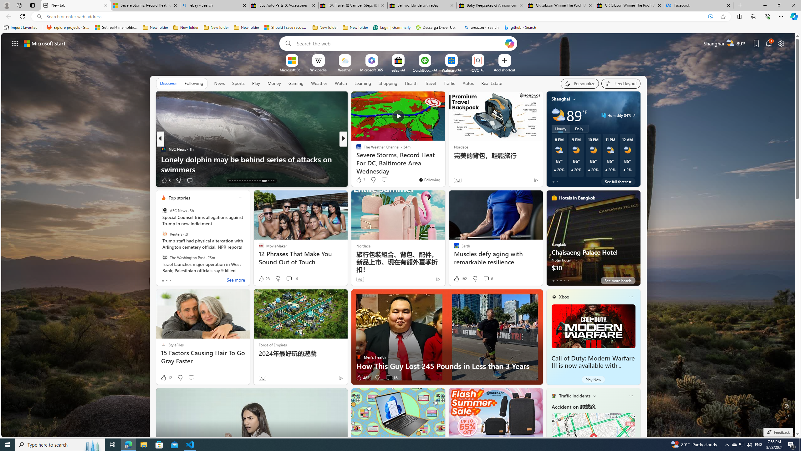 The height and width of the screenshot is (451, 801). Describe the element at coordinates (237, 181) in the screenshot. I see `AutomationID: tab-16` at that location.